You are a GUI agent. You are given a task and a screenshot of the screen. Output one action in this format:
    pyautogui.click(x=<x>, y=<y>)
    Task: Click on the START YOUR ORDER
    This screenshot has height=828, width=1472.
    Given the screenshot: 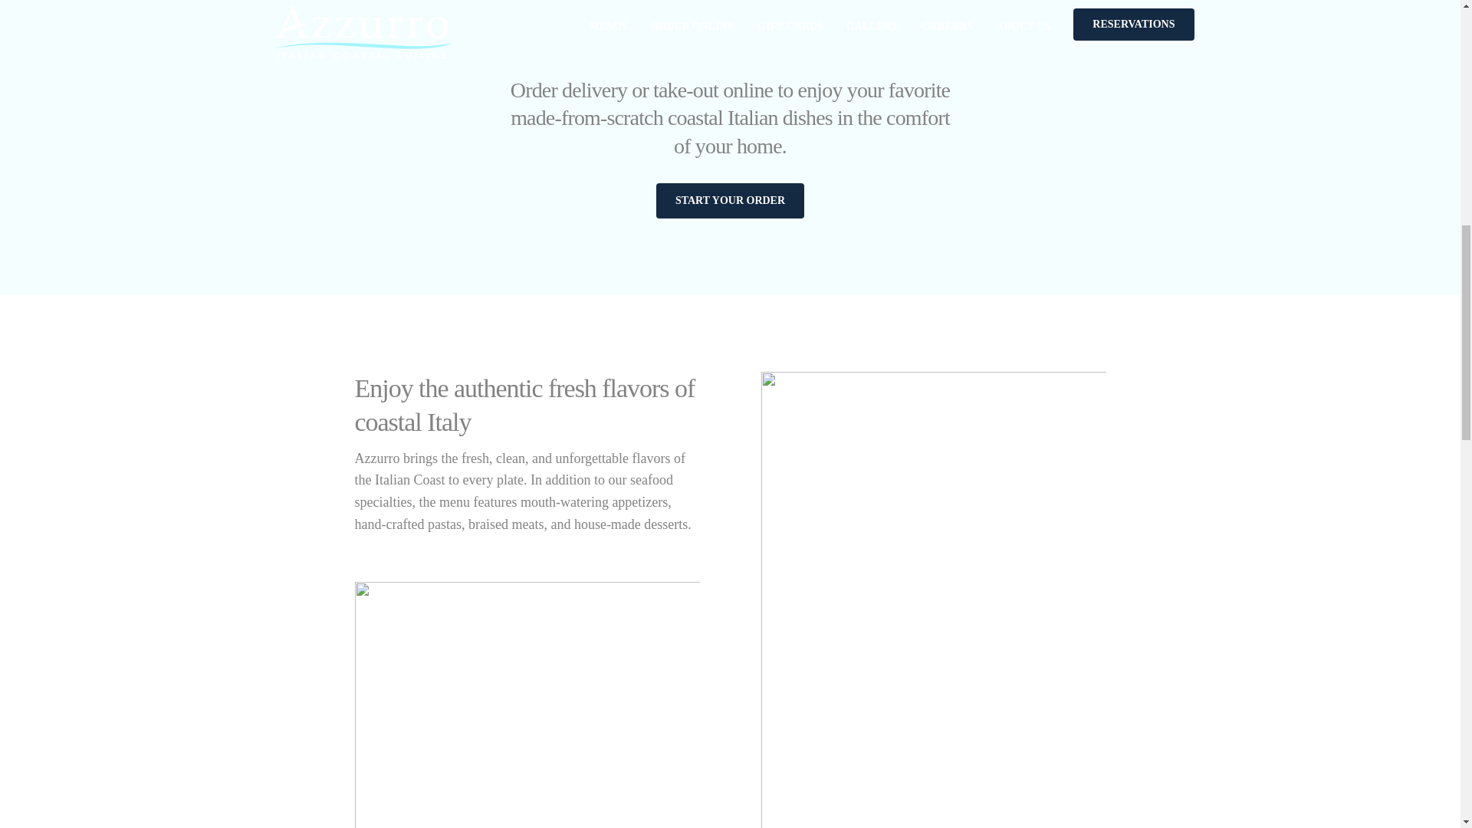 What is the action you would take?
    pyautogui.click(x=730, y=201)
    